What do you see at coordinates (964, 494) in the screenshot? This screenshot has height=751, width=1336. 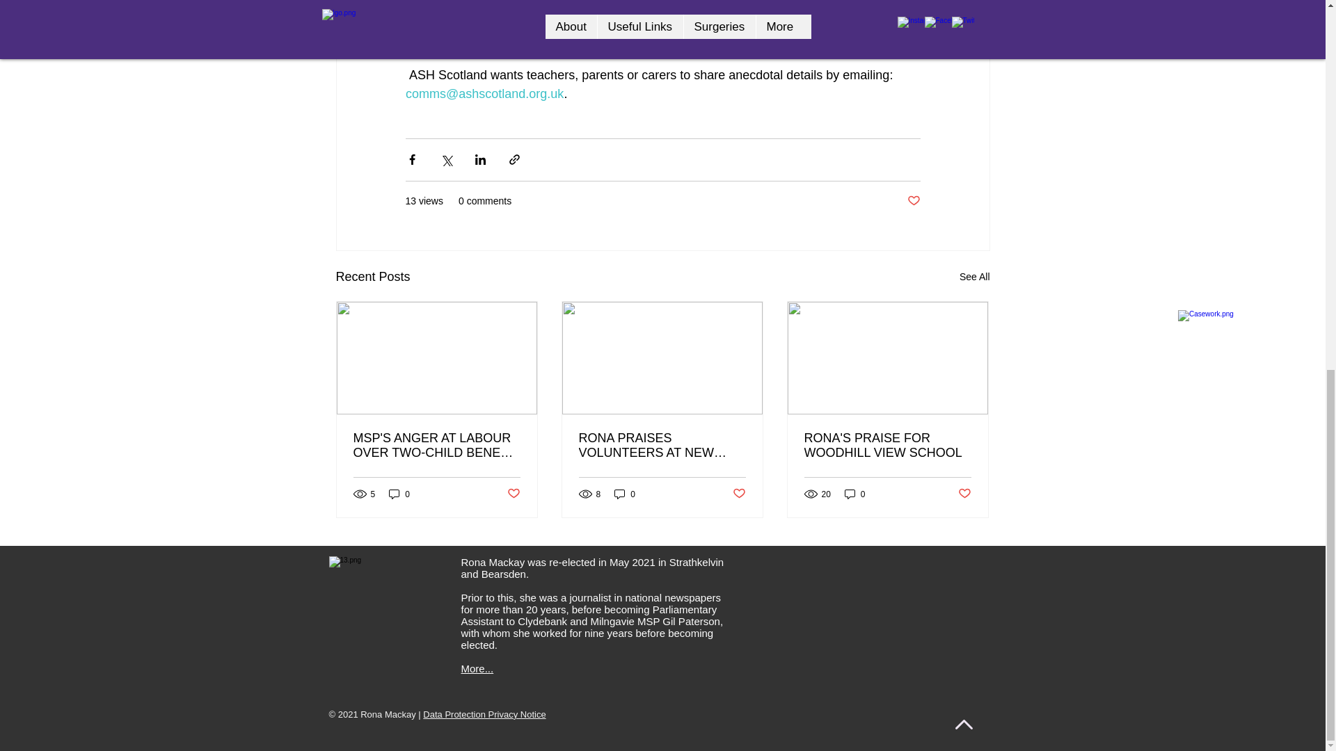 I see `Post not marked as liked` at bounding box center [964, 494].